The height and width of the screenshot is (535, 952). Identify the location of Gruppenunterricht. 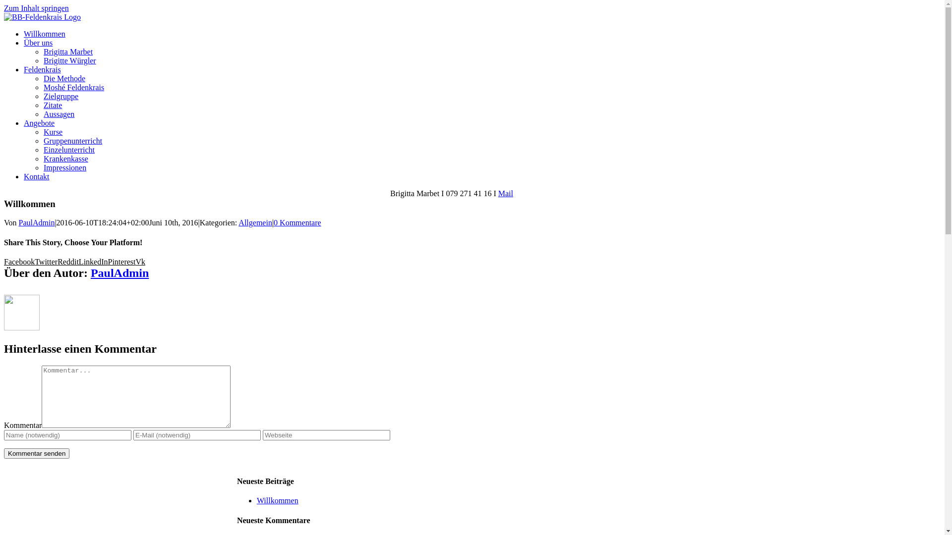
(73, 141).